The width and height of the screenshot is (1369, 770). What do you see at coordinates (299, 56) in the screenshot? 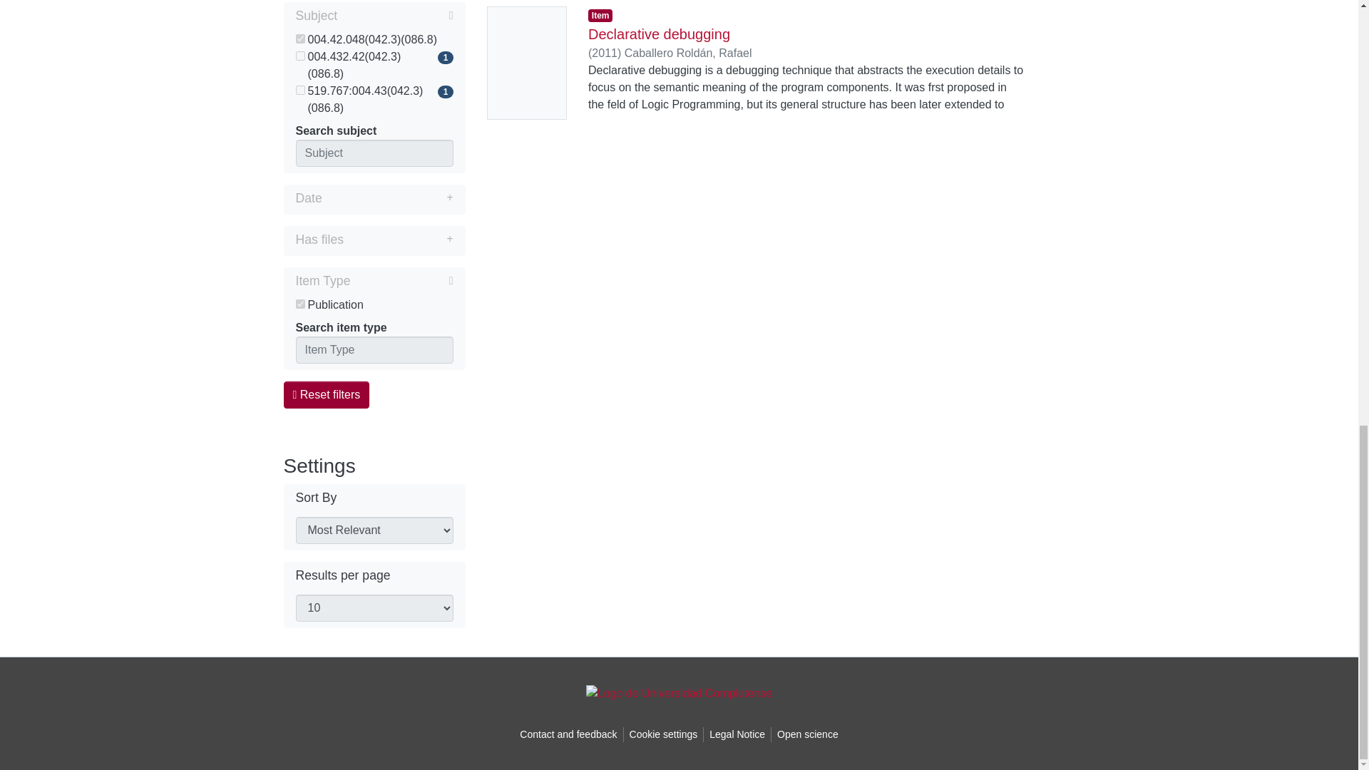
I see `on` at bounding box center [299, 56].